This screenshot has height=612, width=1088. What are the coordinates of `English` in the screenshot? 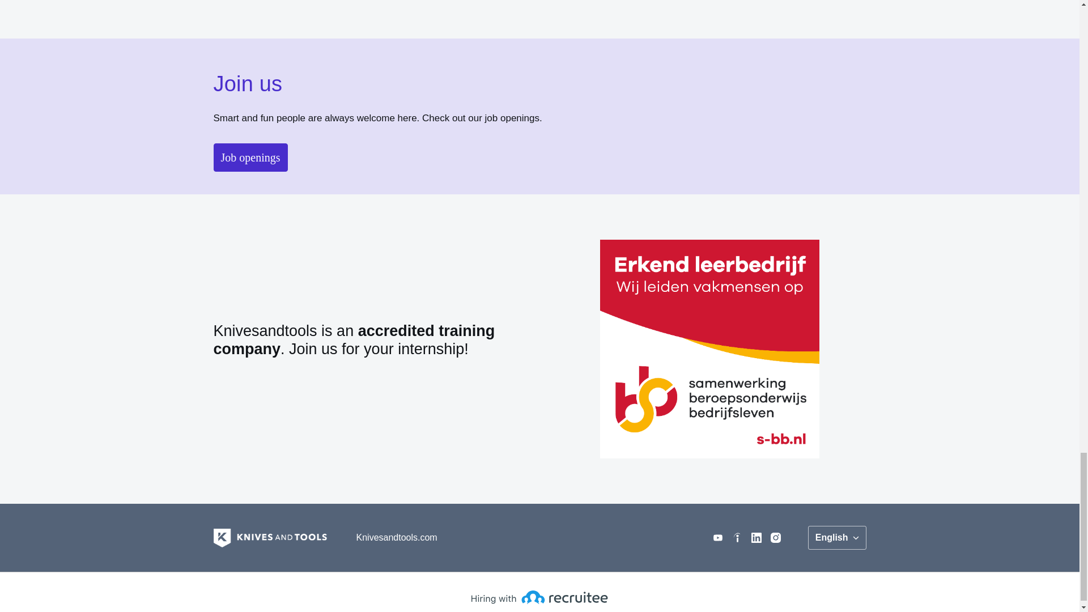 It's located at (837, 537).